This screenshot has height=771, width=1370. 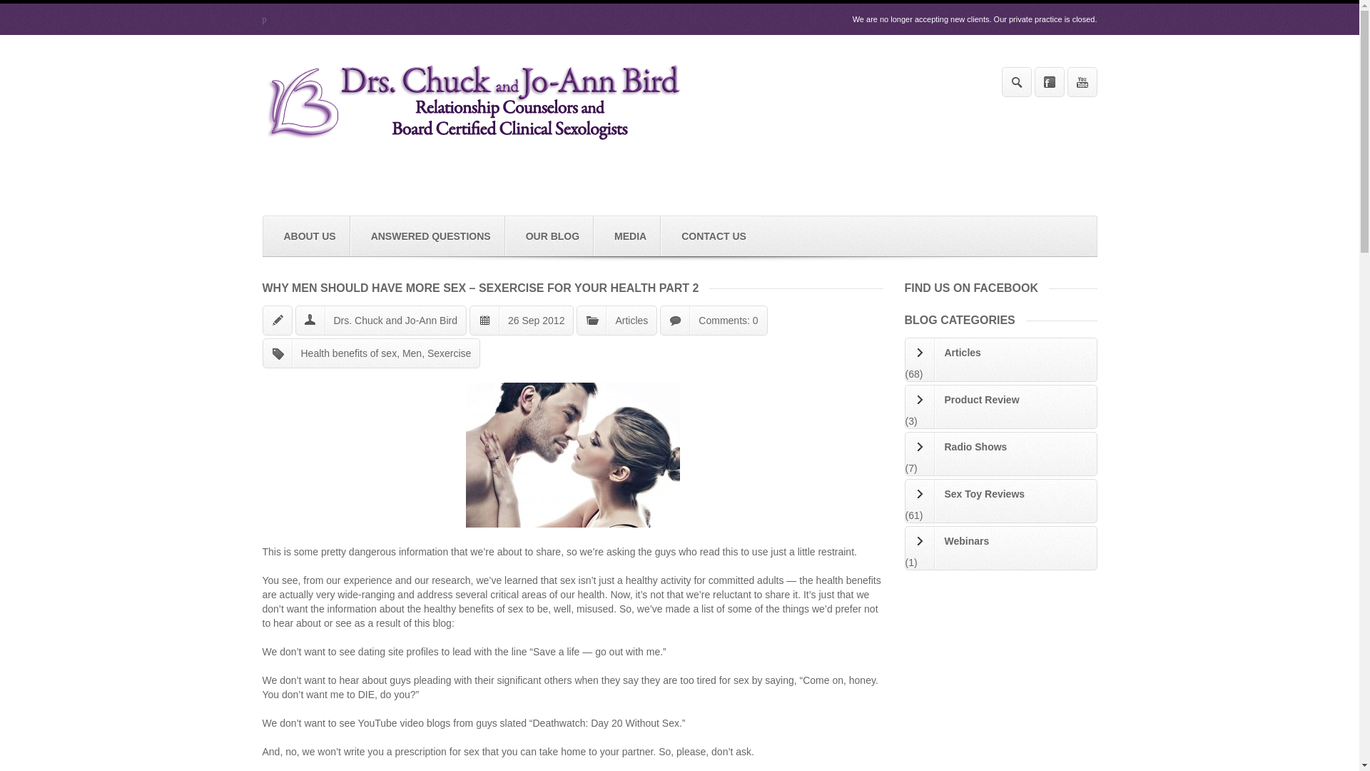 I want to click on ABOUT US, so click(x=305, y=236).